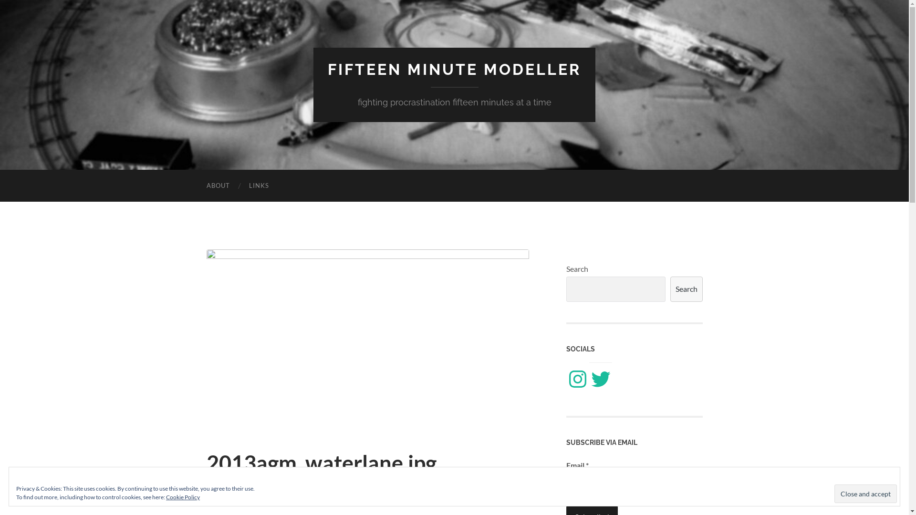 The width and height of the screenshot is (916, 515). I want to click on Instagram, so click(577, 379).